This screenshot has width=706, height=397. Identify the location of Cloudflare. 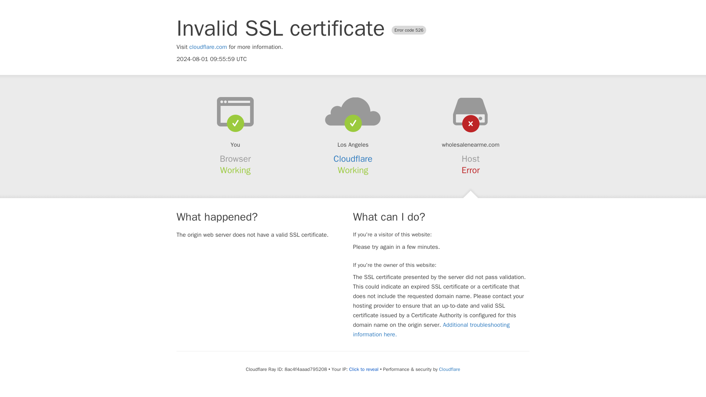
(353, 159).